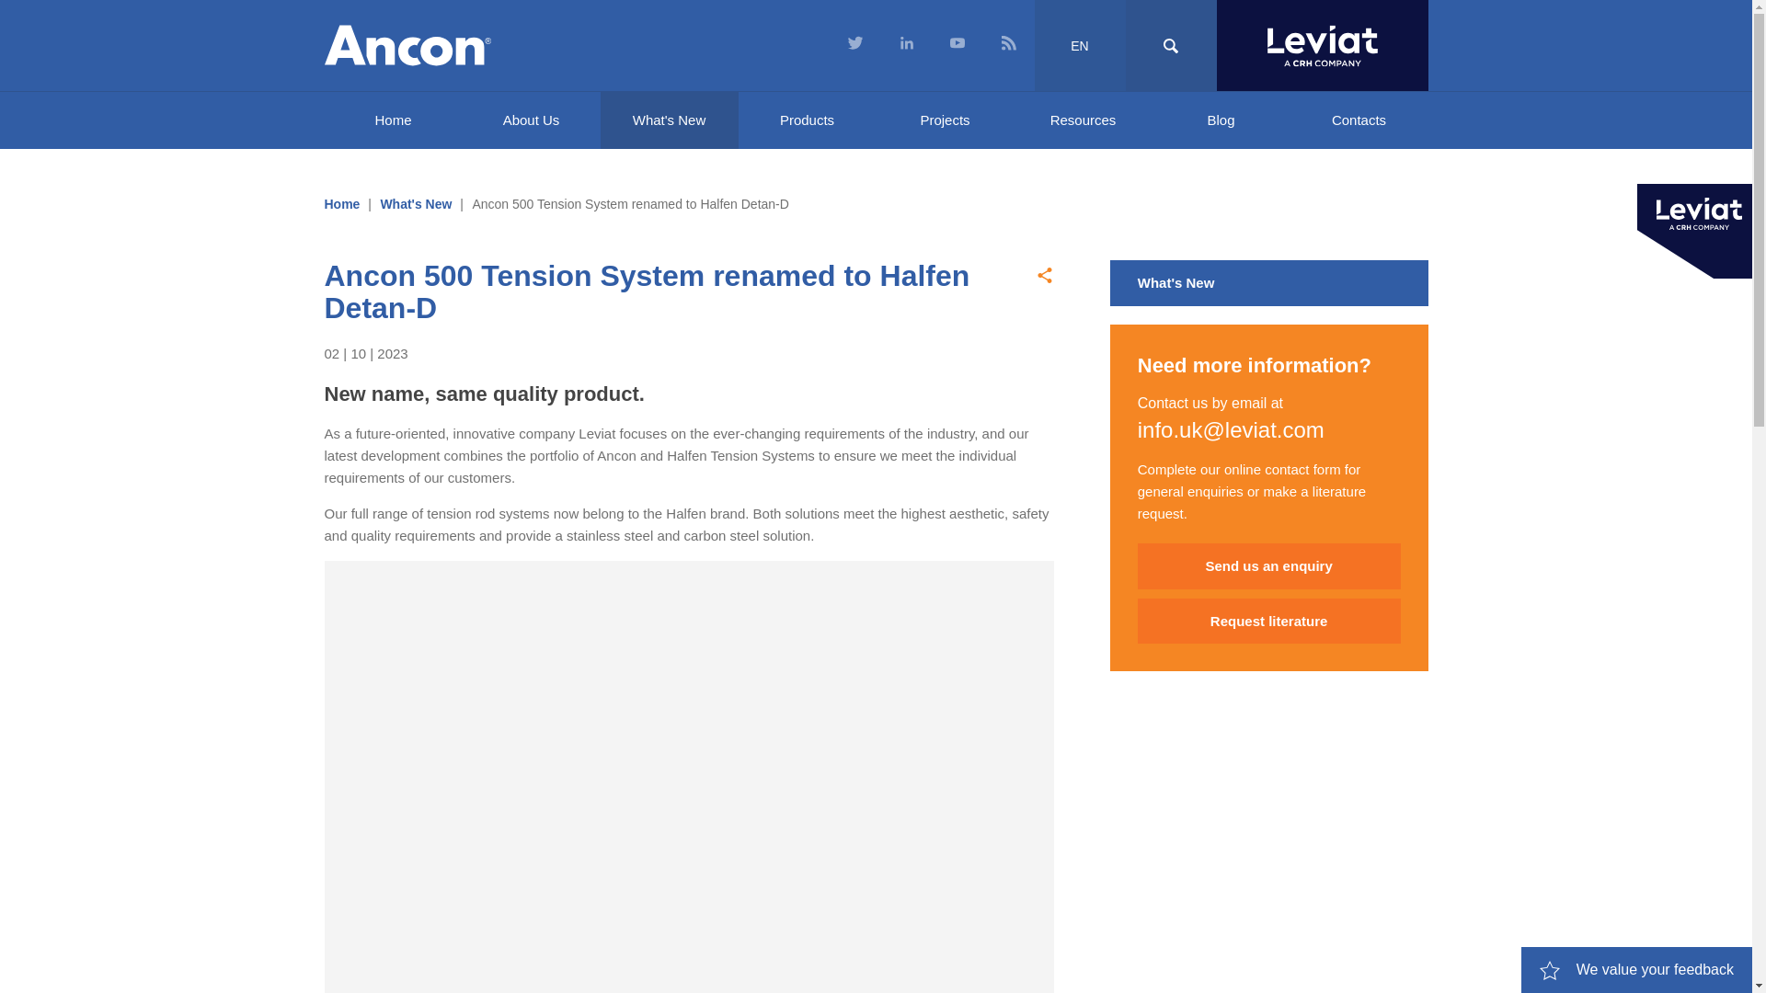 This screenshot has width=1766, height=993. Describe the element at coordinates (341, 204) in the screenshot. I see `Home` at that location.